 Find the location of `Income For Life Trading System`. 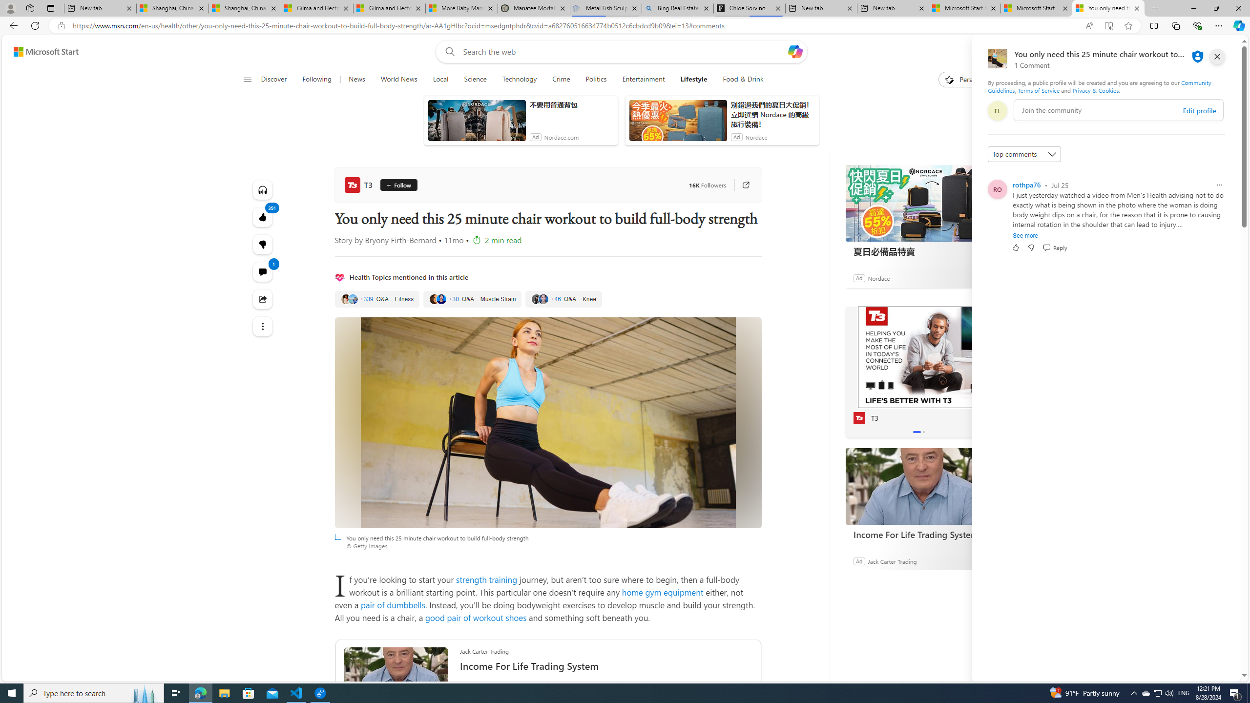

Income For Life Trading System is located at coordinates (918, 534).